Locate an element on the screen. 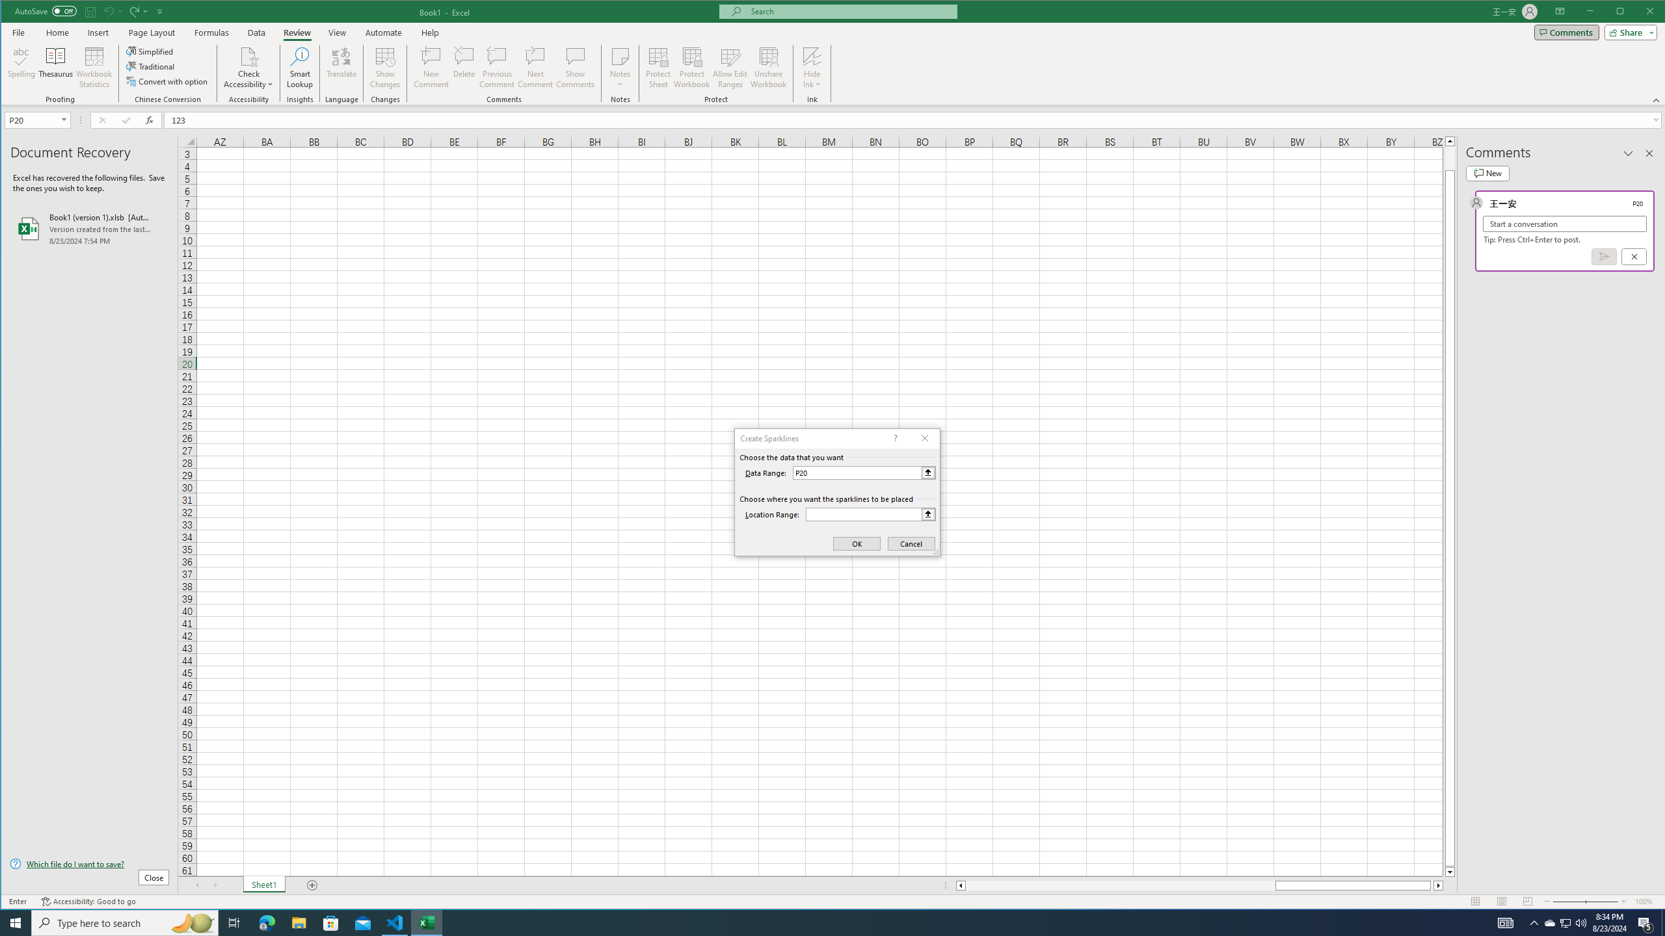 The width and height of the screenshot is (1665, 936). Class: NetUIScrollBar is located at coordinates (1199, 885).